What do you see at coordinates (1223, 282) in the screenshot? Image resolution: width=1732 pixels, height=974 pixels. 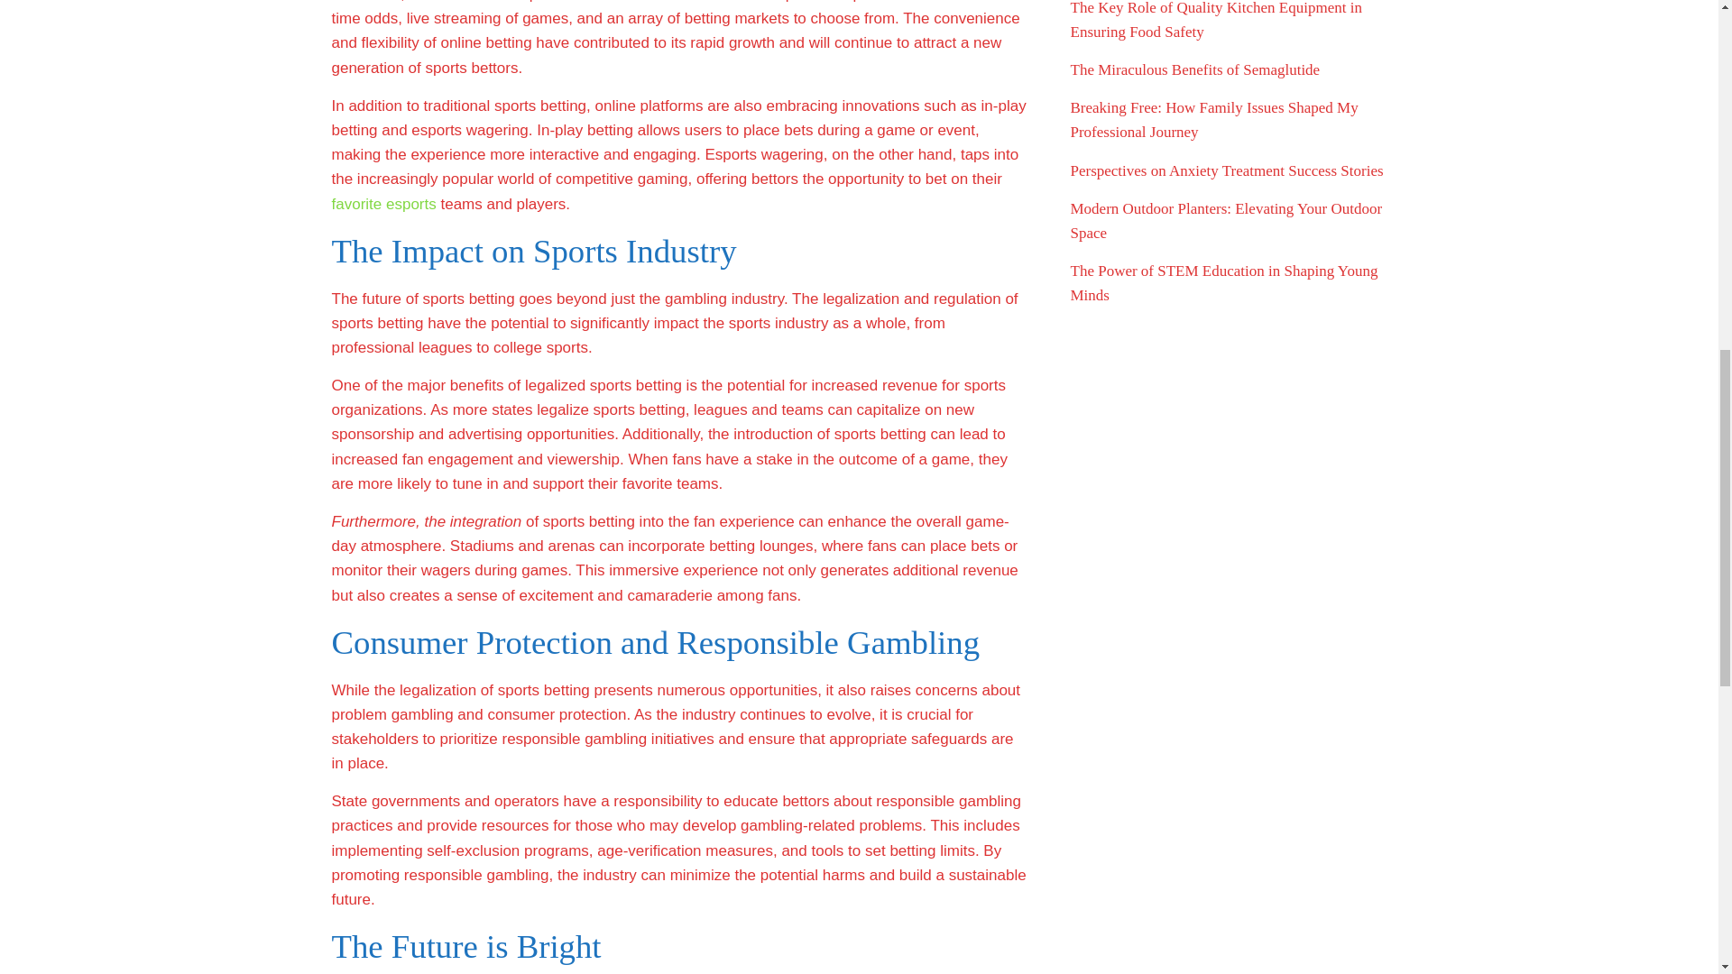 I see `The Power of STEM Education in Shaping Young Minds` at bounding box center [1223, 282].